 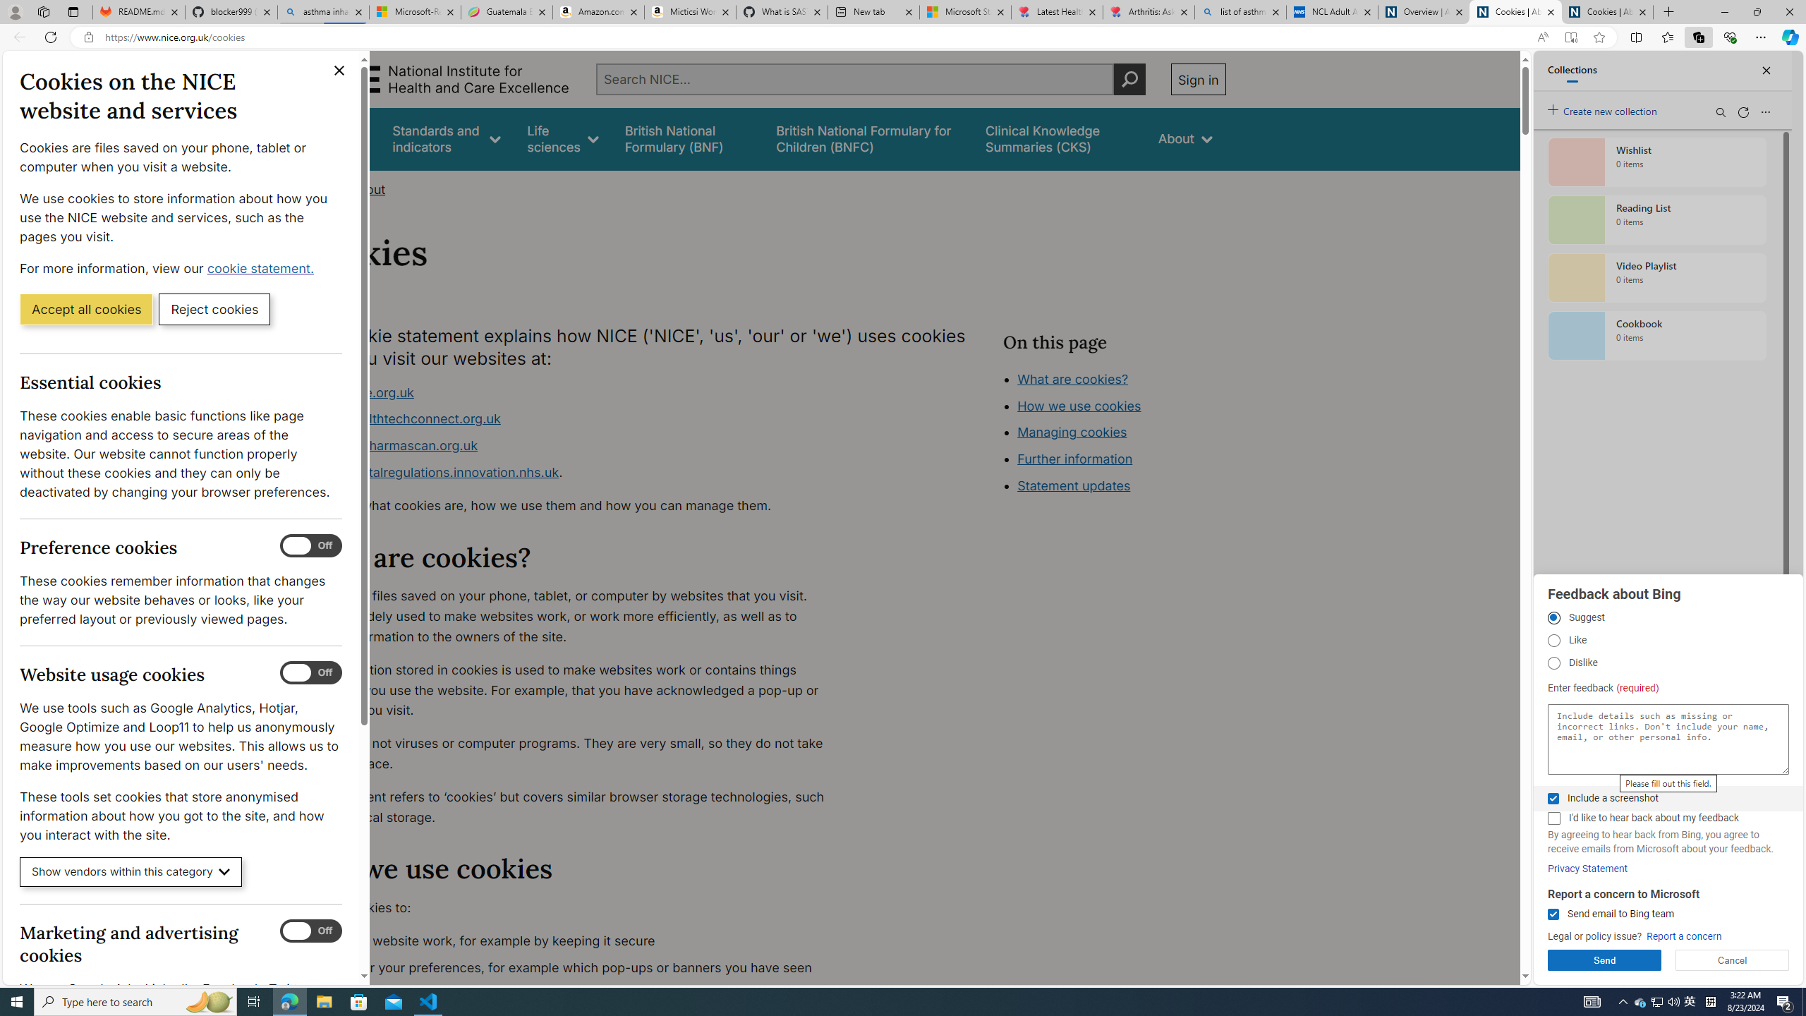 What do you see at coordinates (323, 12) in the screenshot?
I see `asthma inhaler - Search` at bounding box center [323, 12].